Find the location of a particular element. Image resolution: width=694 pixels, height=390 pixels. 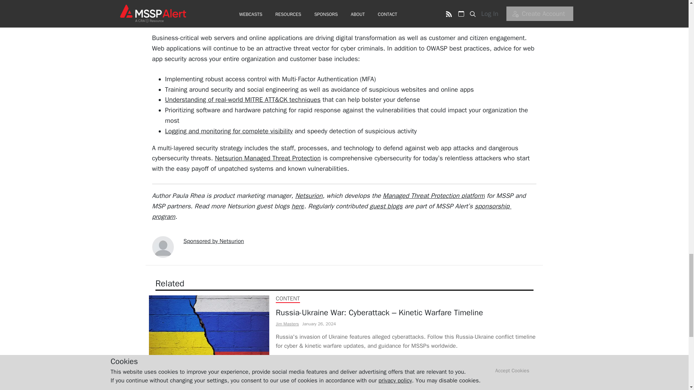

Jim Masters is located at coordinates (287, 324).